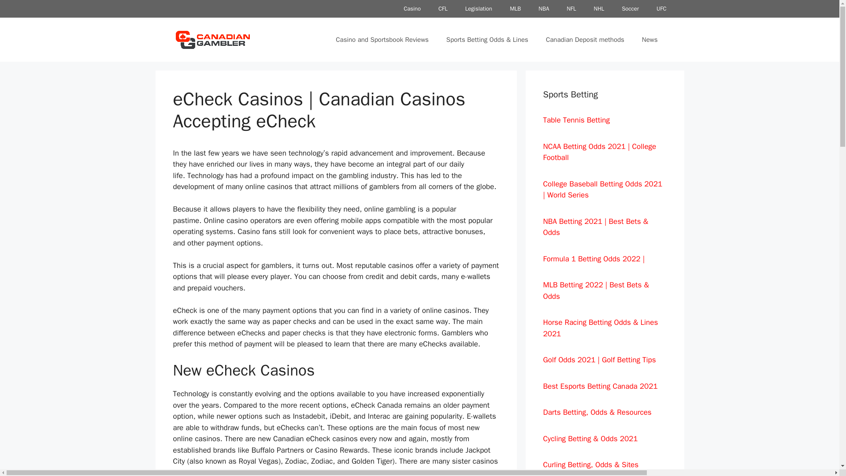 The width and height of the screenshot is (846, 476). Describe the element at coordinates (412, 9) in the screenshot. I see `Casino` at that location.